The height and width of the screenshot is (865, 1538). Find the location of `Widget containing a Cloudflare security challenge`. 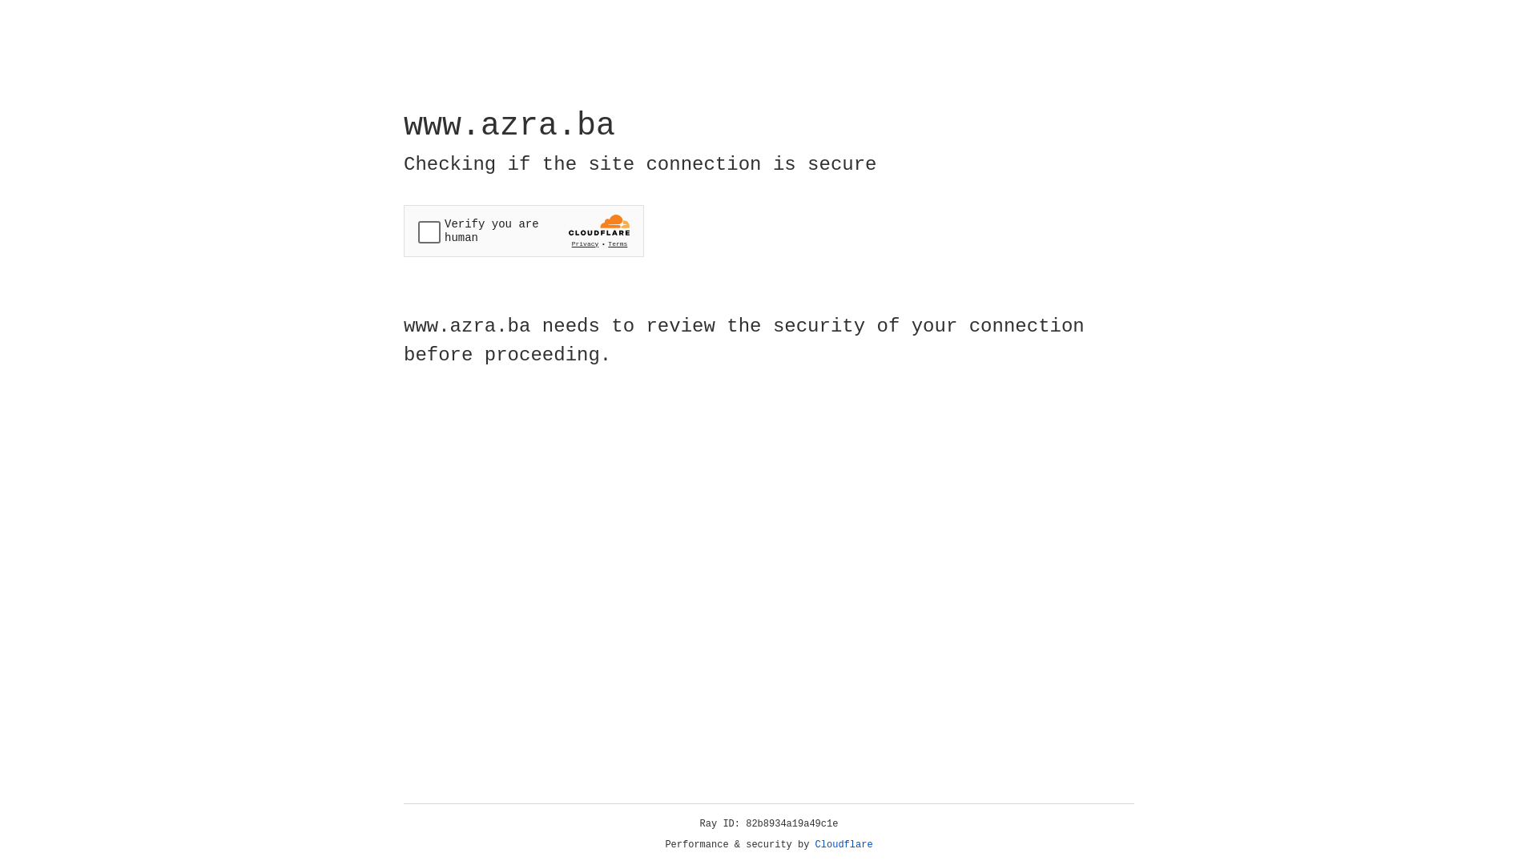

Widget containing a Cloudflare security challenge is located at coordinates (524, 231).